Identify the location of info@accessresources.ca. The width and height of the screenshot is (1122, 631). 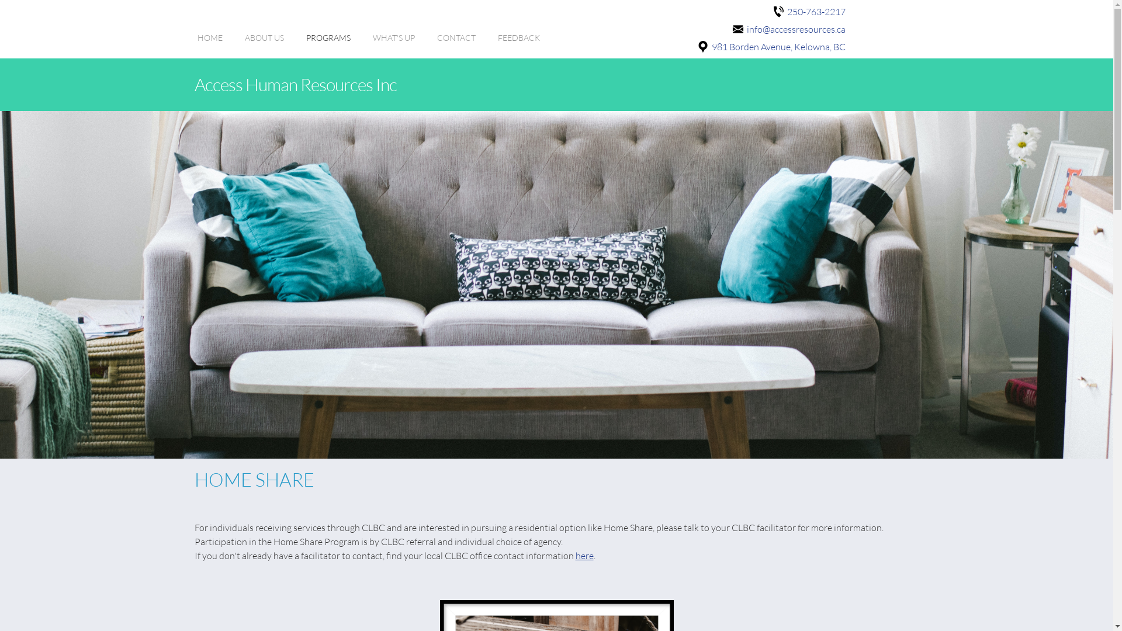
(794, 29).